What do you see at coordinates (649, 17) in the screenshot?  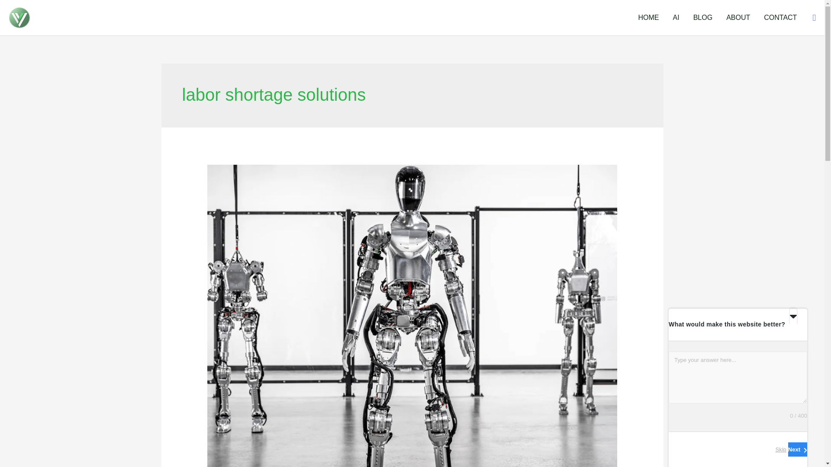 I see `HOME` at bounding box center [649, 17].